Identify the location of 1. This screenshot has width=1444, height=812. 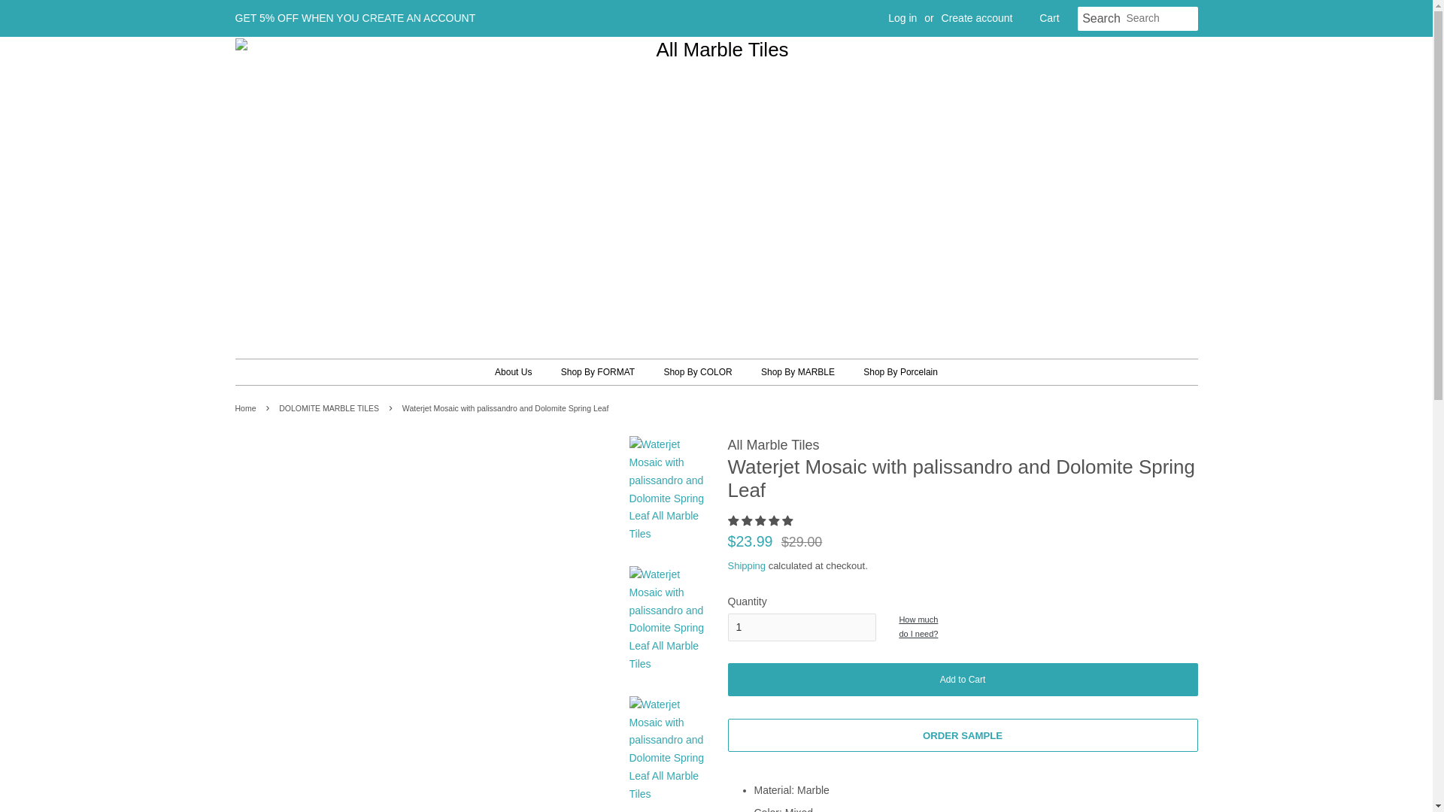
(802, 628).